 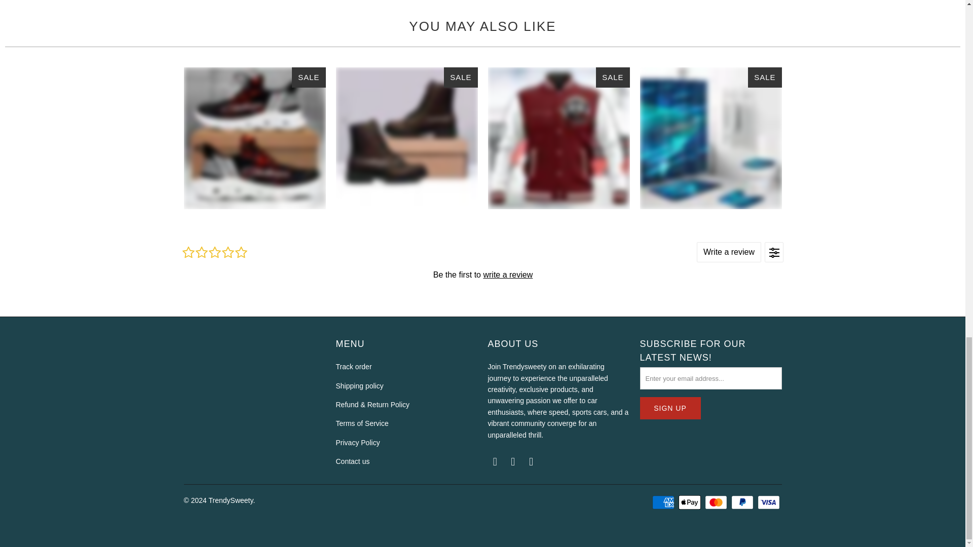 What do you see at coordinates (482, 274) in the screenshot?
I see `Product reviews widget` at bounding box center [482, 274].